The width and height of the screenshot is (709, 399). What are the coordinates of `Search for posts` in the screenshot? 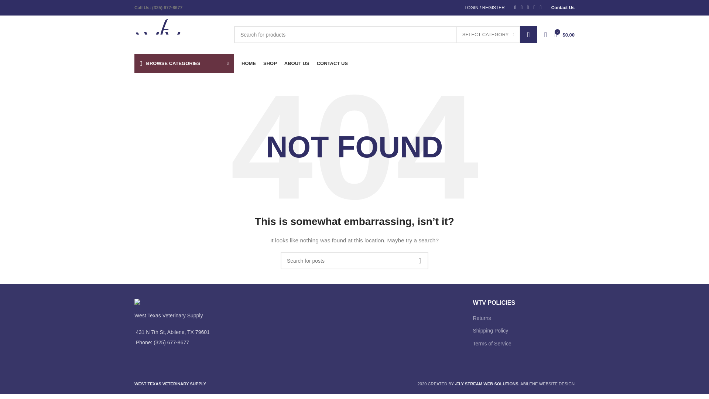 It's located at (354, 261).